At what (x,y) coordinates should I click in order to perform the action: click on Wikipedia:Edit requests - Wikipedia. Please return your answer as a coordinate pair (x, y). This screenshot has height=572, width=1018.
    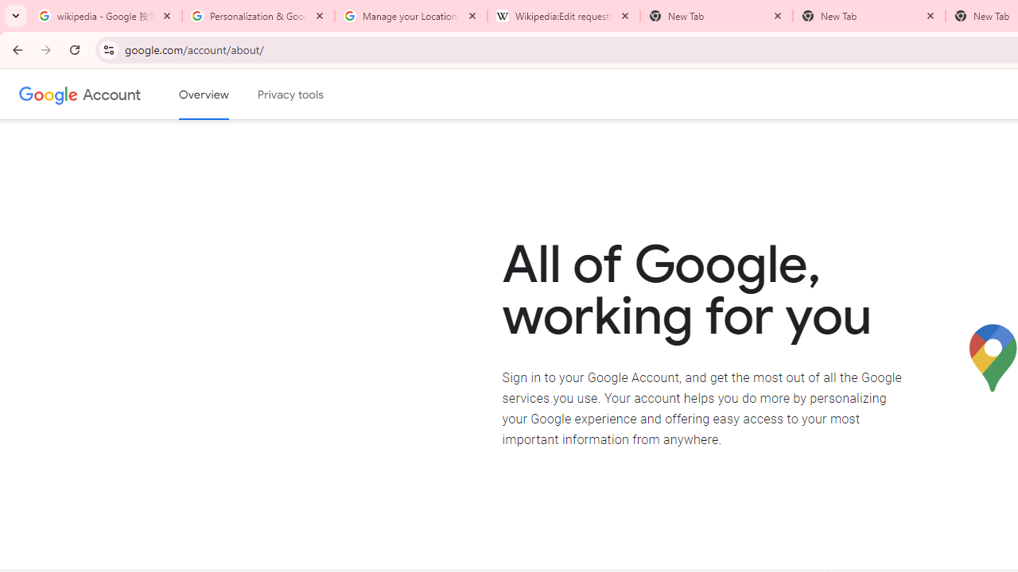
    Looking at the image, I should click on (564, 16).